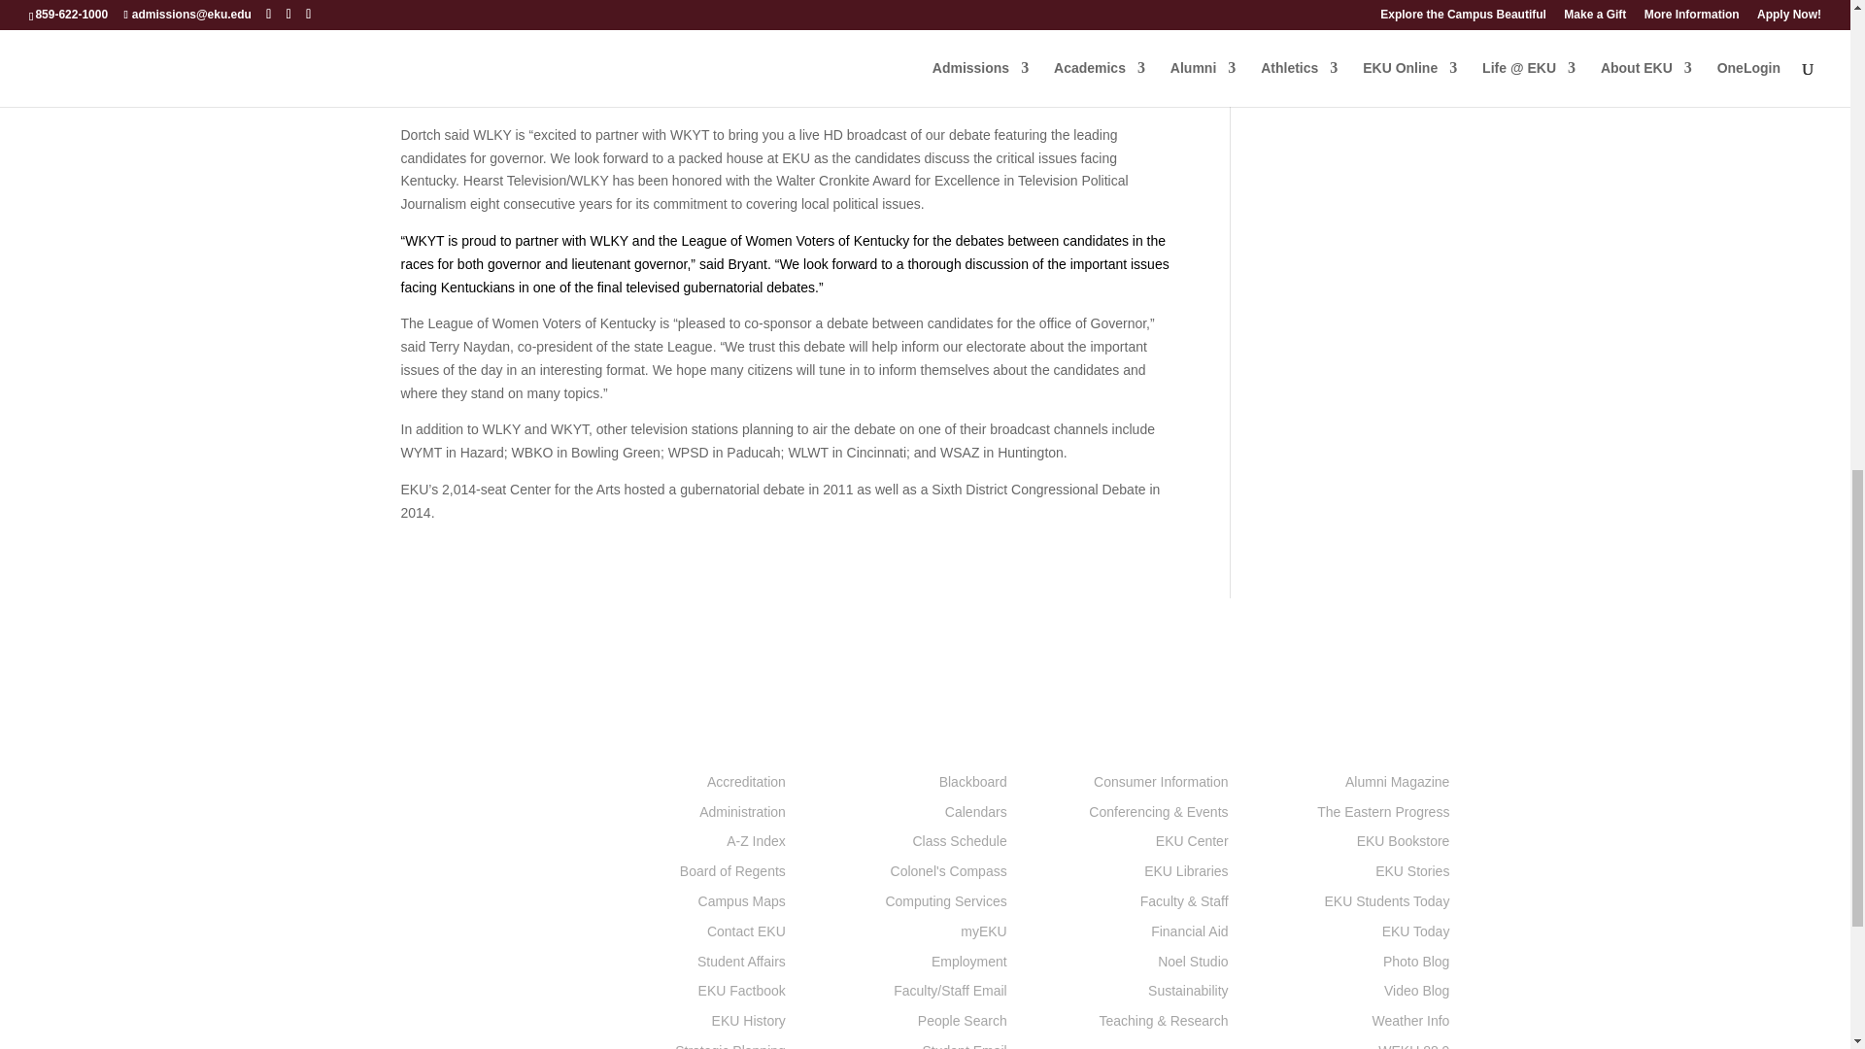 The height and width of the screenshot is (1049, 1865). I want to click on Follow on Facebook, so click(416, 965).